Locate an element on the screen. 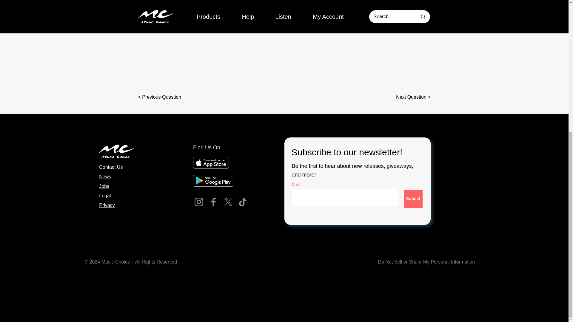 The width and height of the screenshot is (573, 322). Submit is located at coordinates (413, 199).